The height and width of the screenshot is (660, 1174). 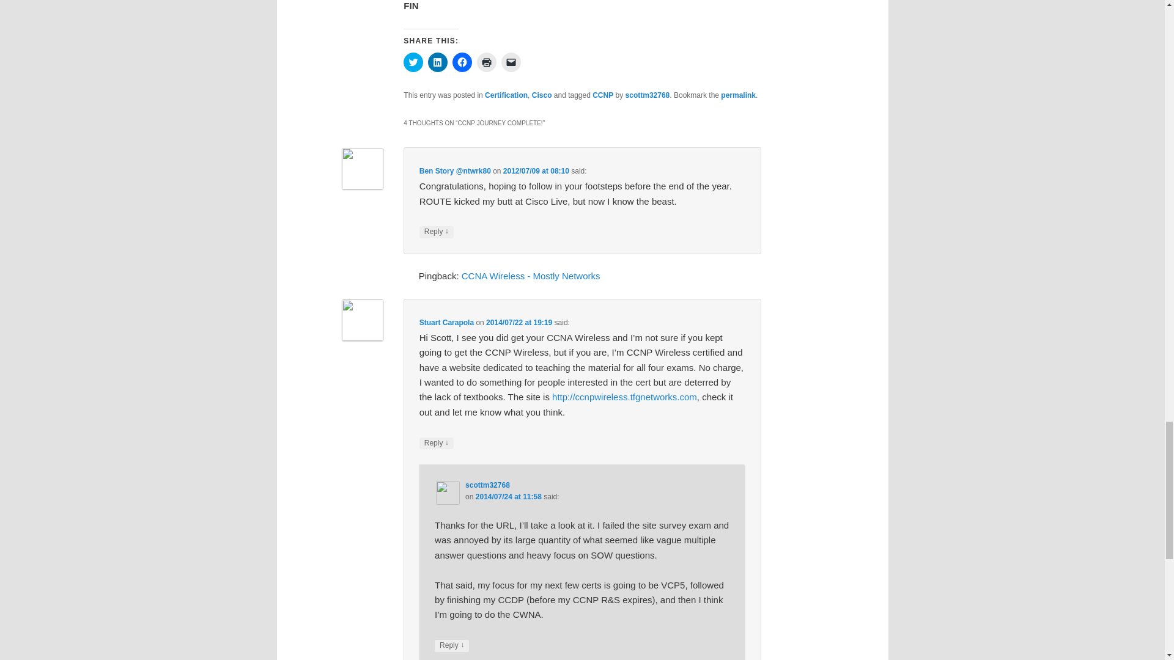 What do you see at coordinates (487, 62) in the screenshot?
I see `Click to print` at bounding box center [487, 62].